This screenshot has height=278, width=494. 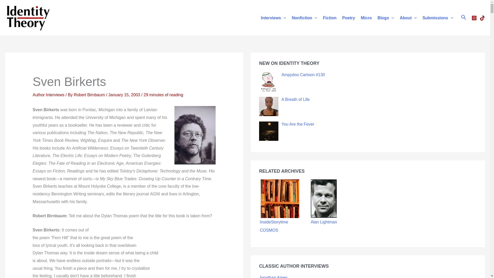 What do you see at coordinates (90, 95) in the screenshot?
I see `View all posts by Robert Birnbaum` at bounding box center [90, 95].